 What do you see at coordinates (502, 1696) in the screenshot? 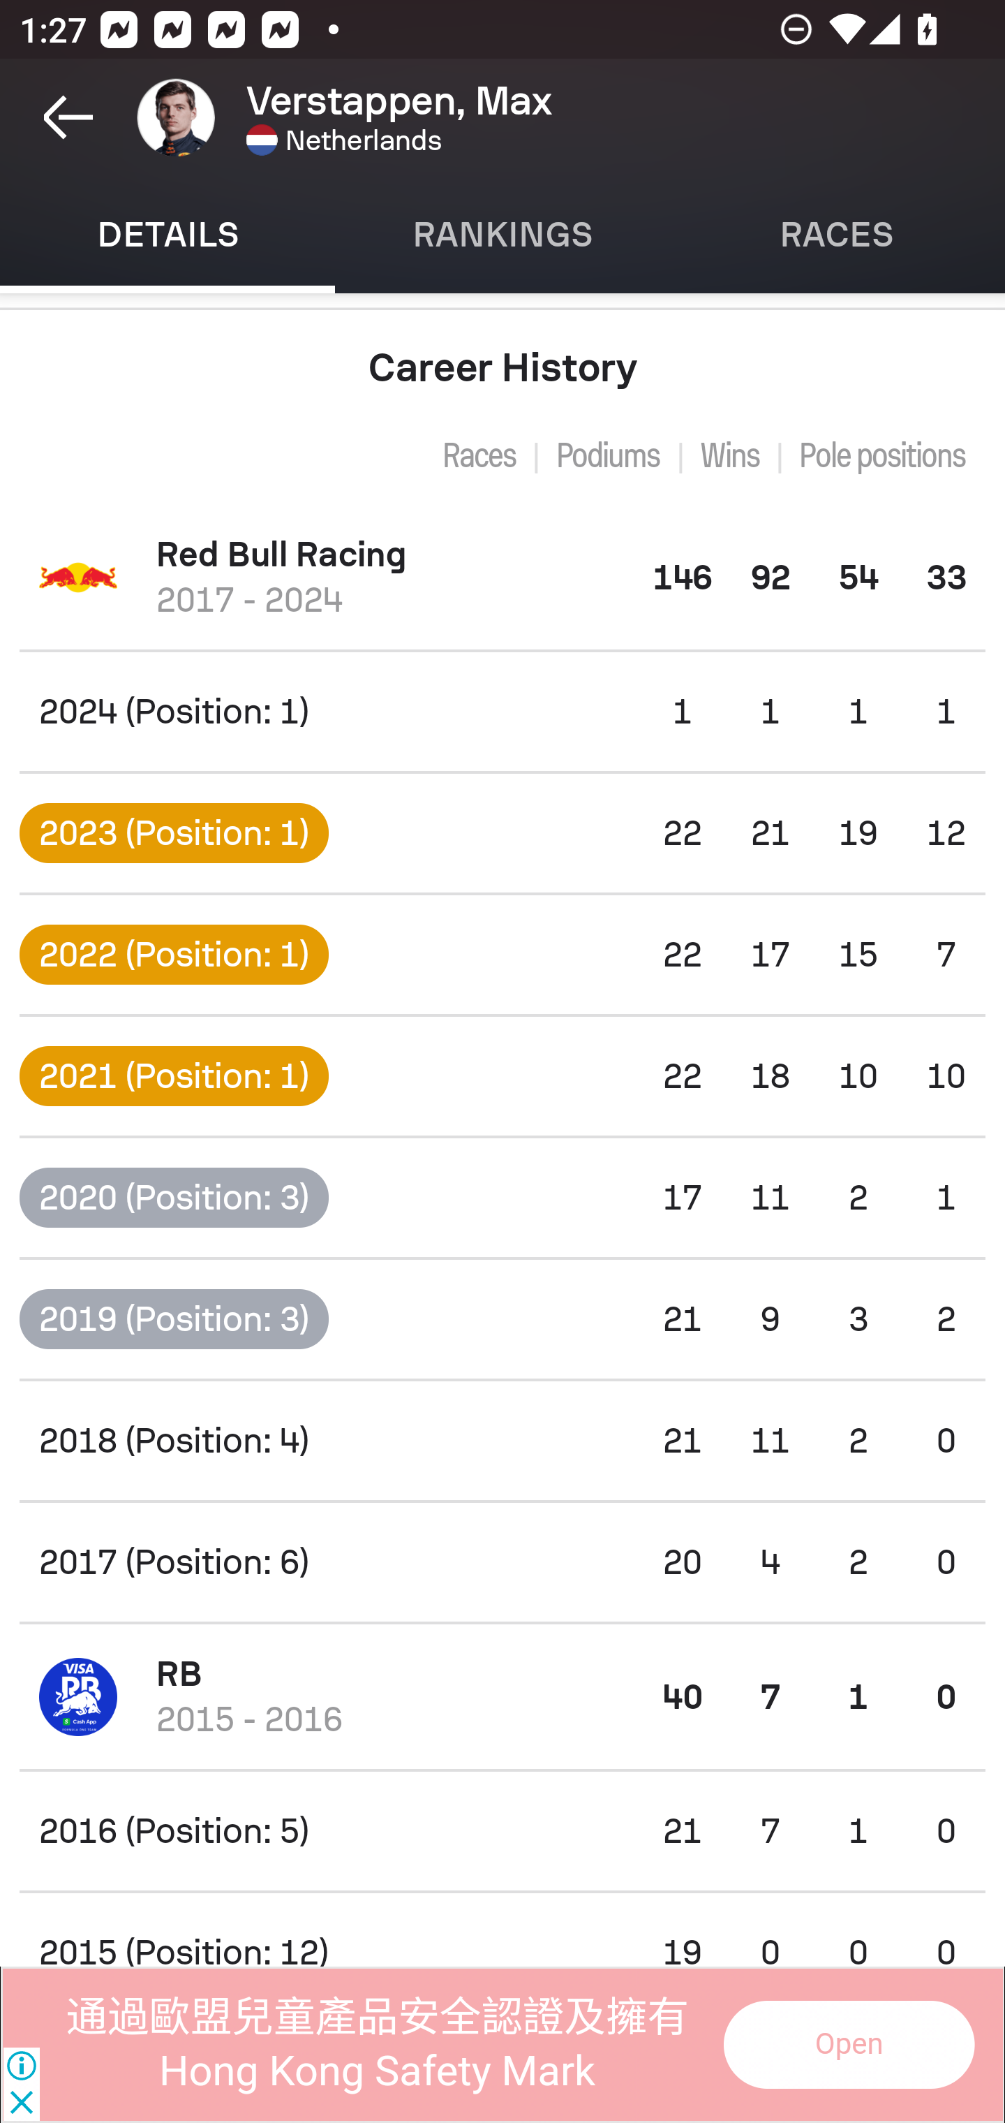
I see `RB 2015 - 2016 40 7 1 0` at bounding box center [502, 1696].